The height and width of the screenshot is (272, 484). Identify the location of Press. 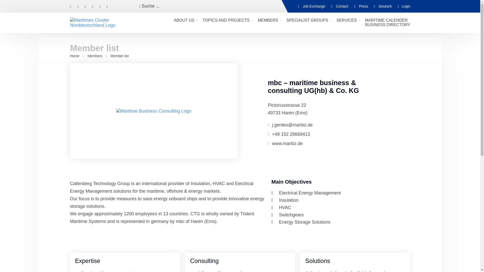
(361, 6).